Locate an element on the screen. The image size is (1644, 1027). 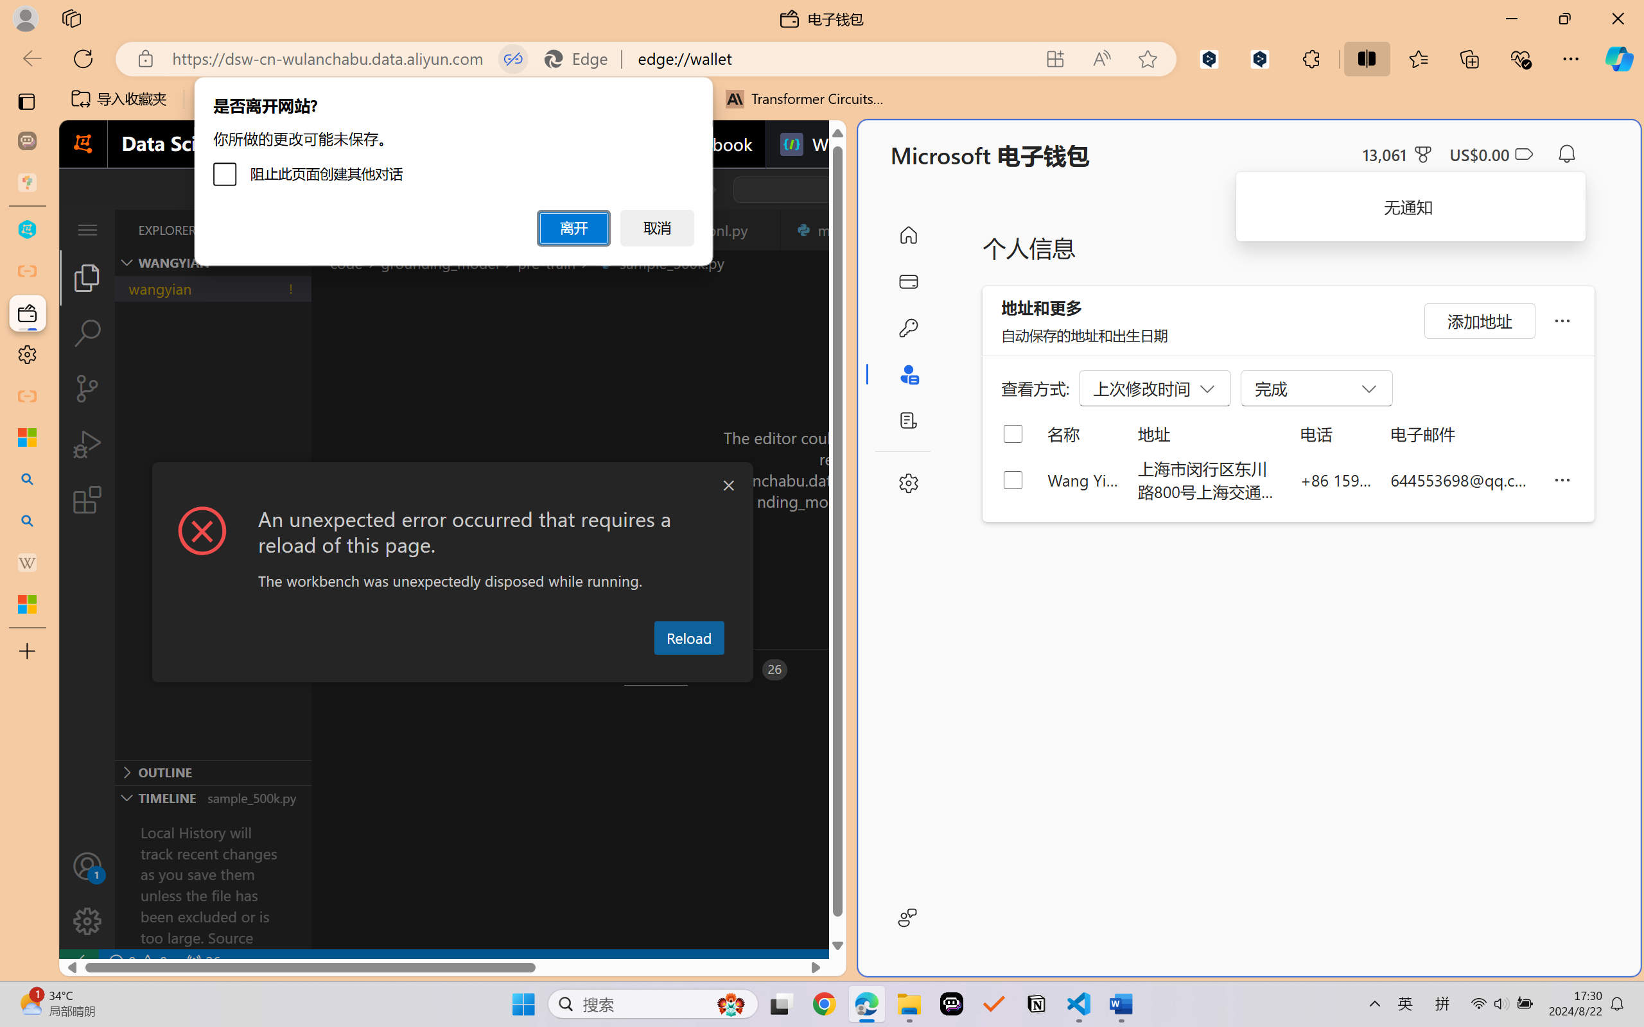
wangyian_dsw - DSW is located at coordinates (27, 230).